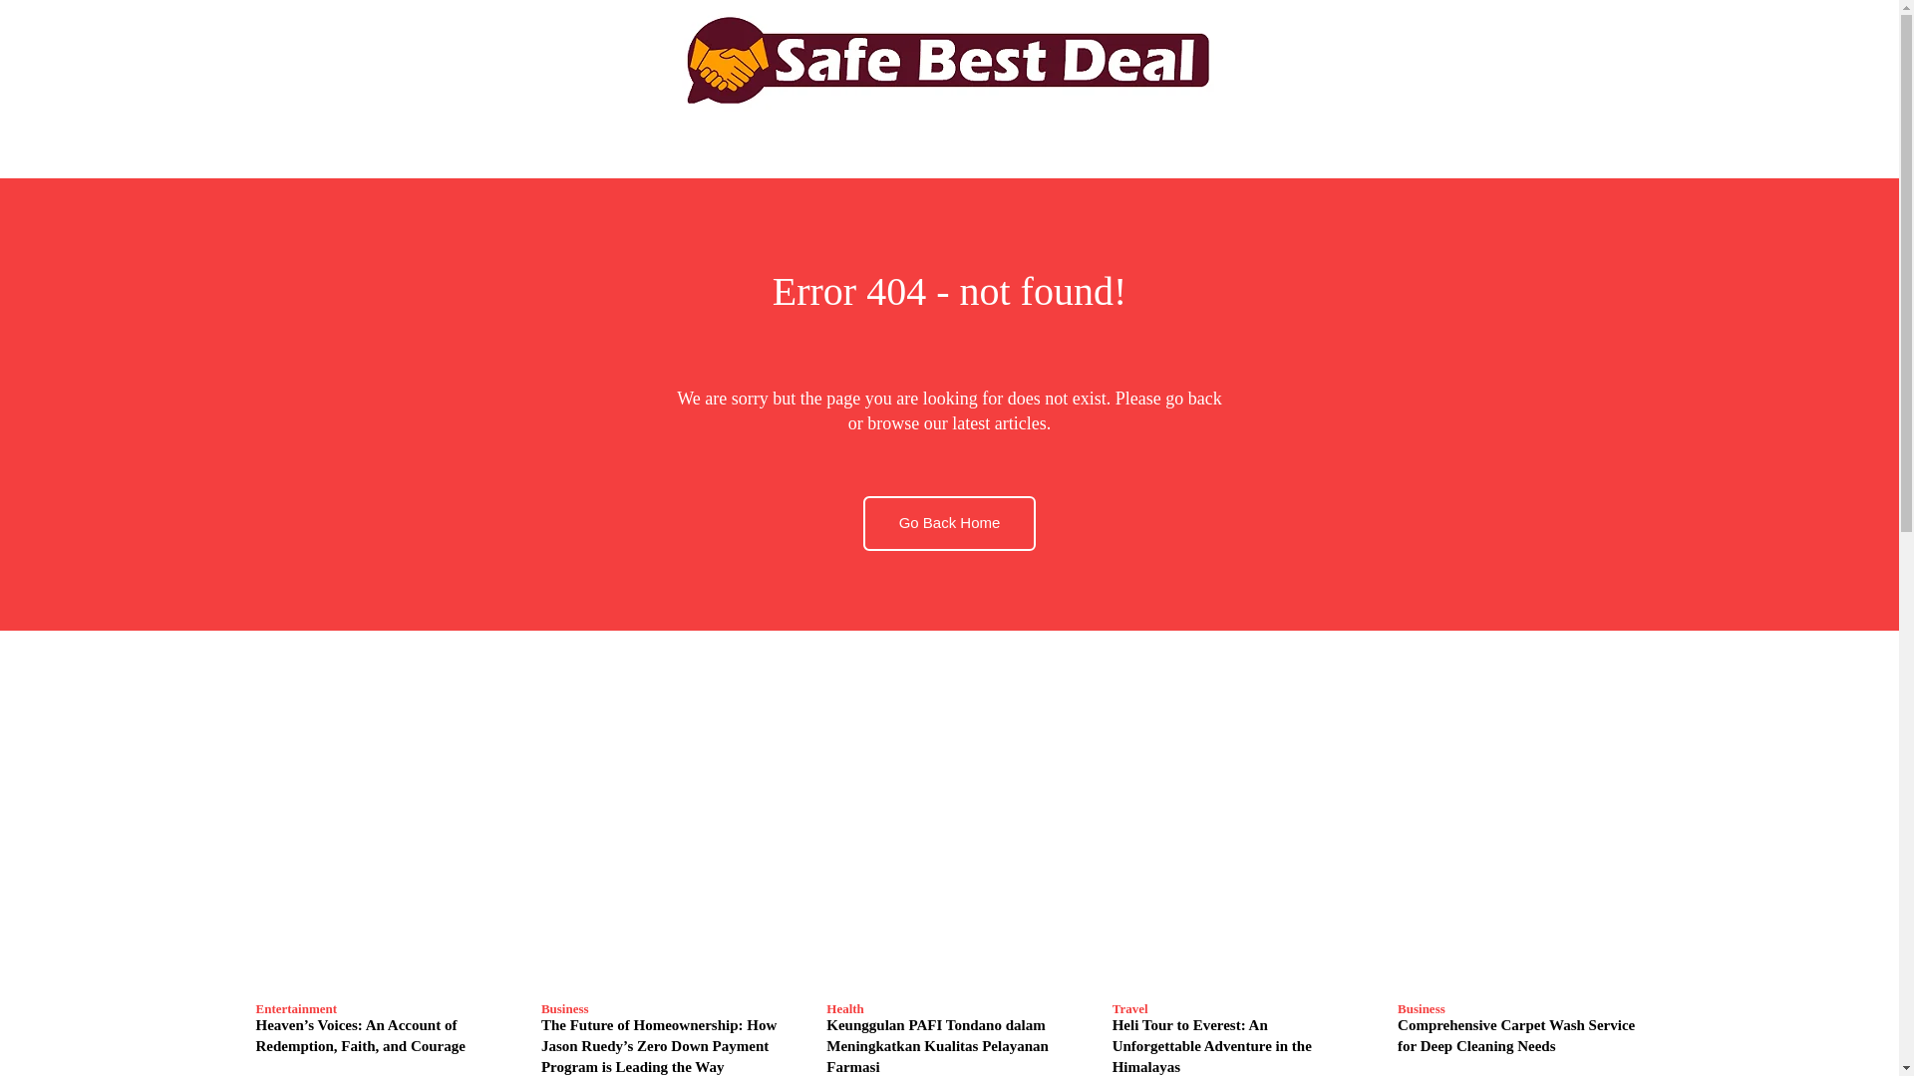 The image size is (1914, 1076). What do you see at coordinates (845, 1008) in the screenshot?
I see `Health` at bounding box center [845, 1008].